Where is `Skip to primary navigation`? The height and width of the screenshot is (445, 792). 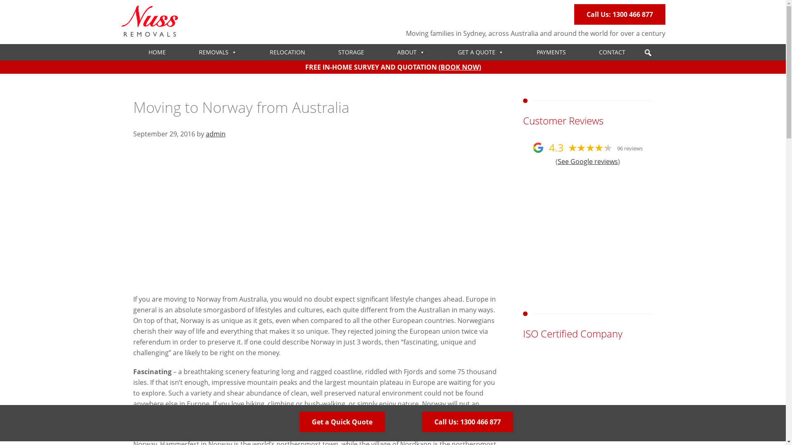 Skip to primary navigation is located at coordinates (0, 0).